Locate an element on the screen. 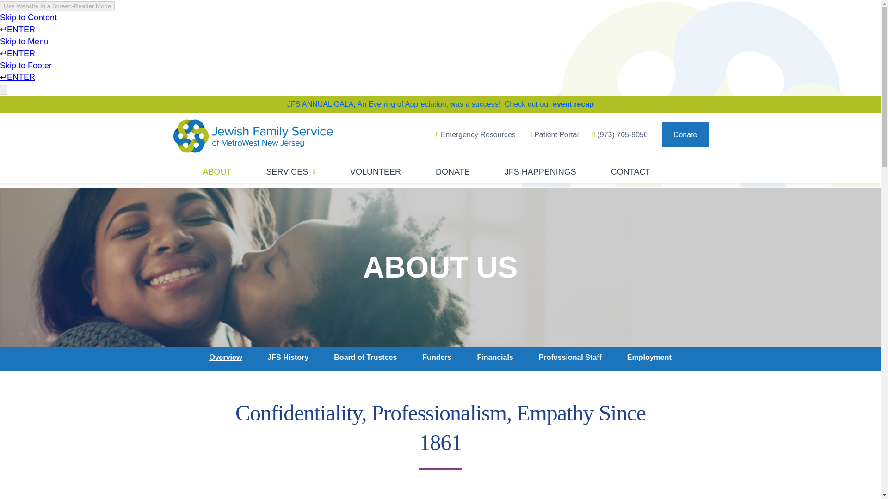  event recap is located at coordinates (573, 104).